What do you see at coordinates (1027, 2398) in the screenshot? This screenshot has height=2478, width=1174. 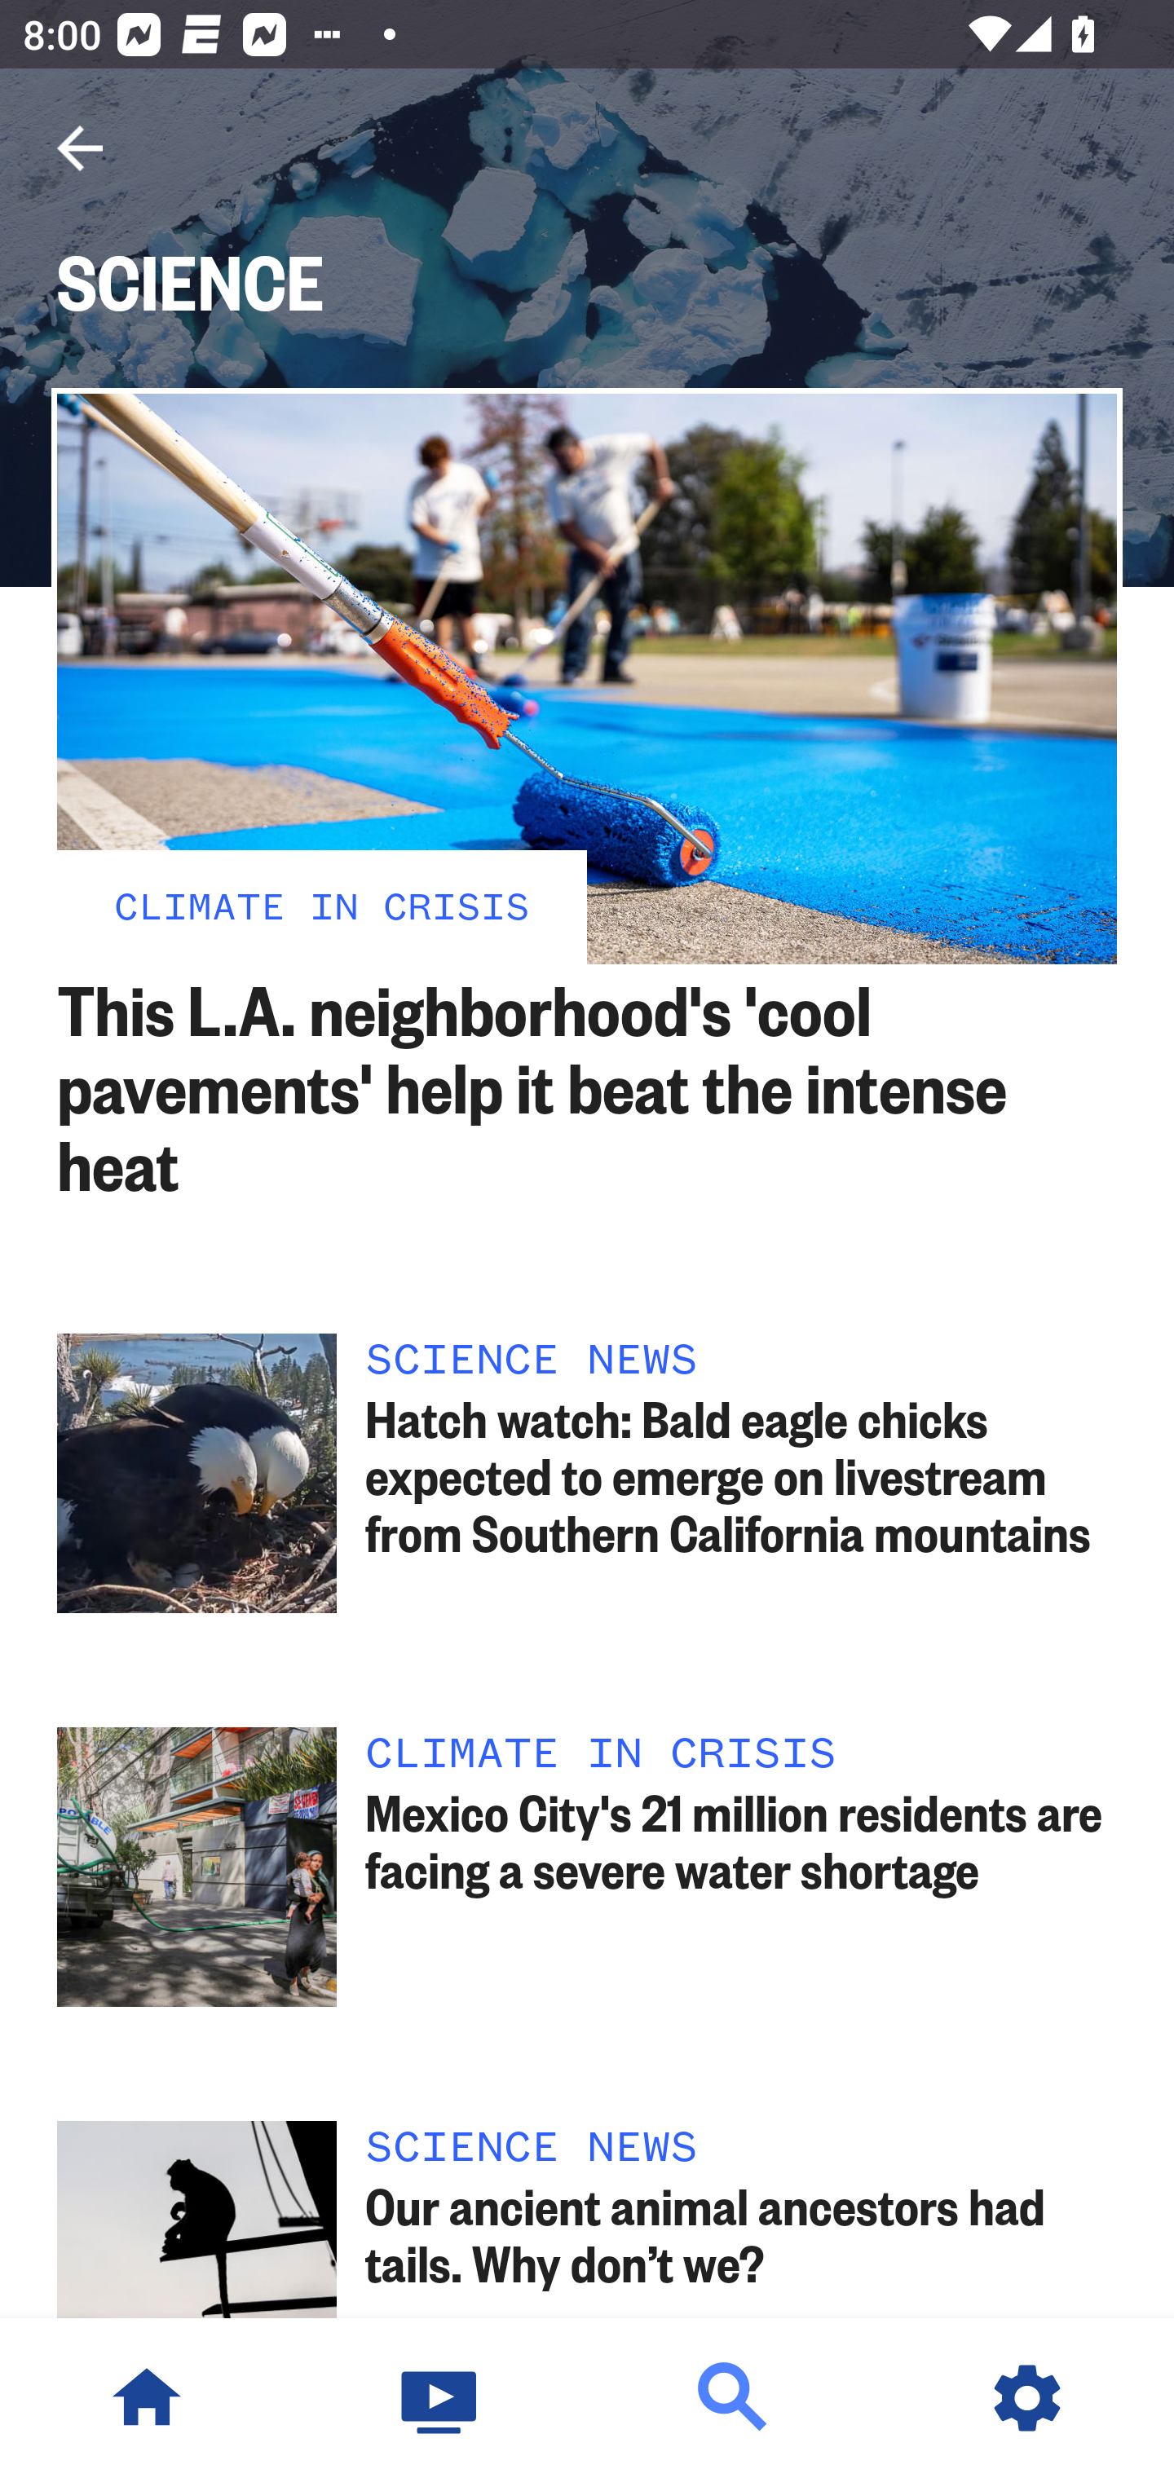 I see `Settings` at bounding box center [1027, 2398].